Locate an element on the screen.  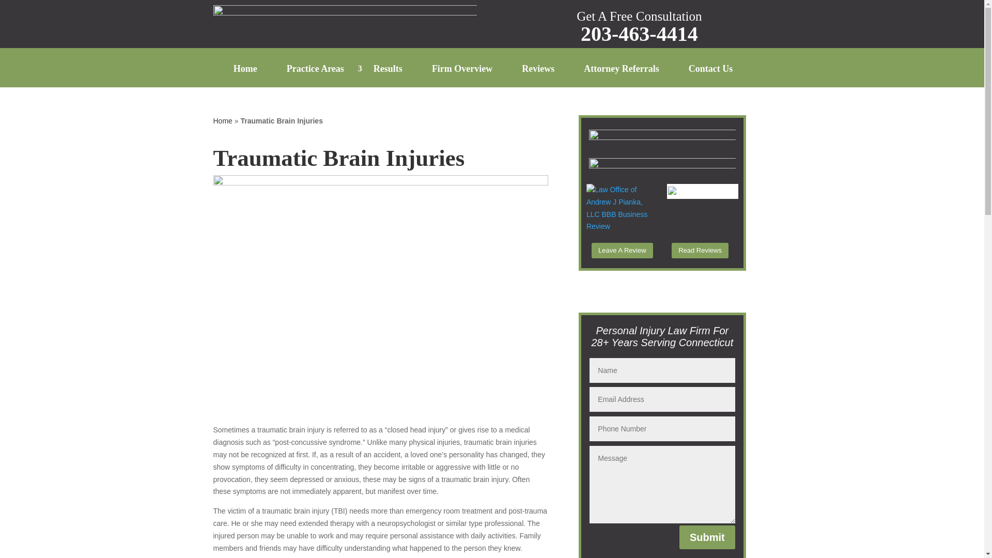
Text-Stars is located at coordinates (662, 164).